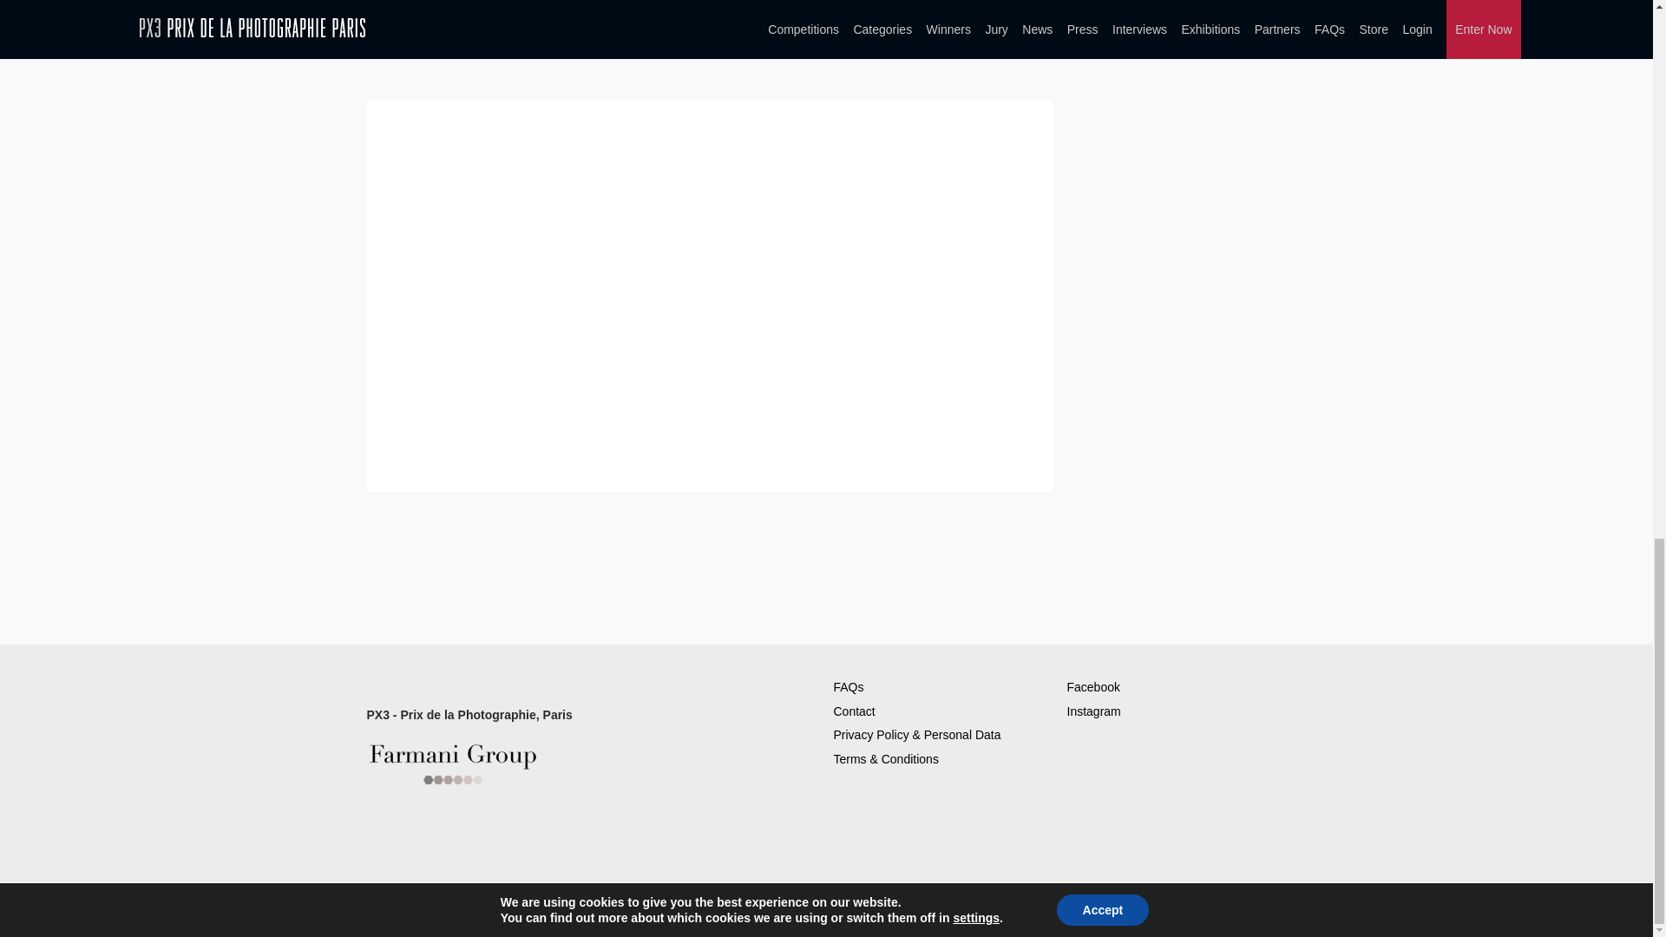 The height and width of the screenshot is (937, 1666). What do you see at coordinates (854, 711) in the screenshot?
I see `Contact` at bounding box center [854, 711].